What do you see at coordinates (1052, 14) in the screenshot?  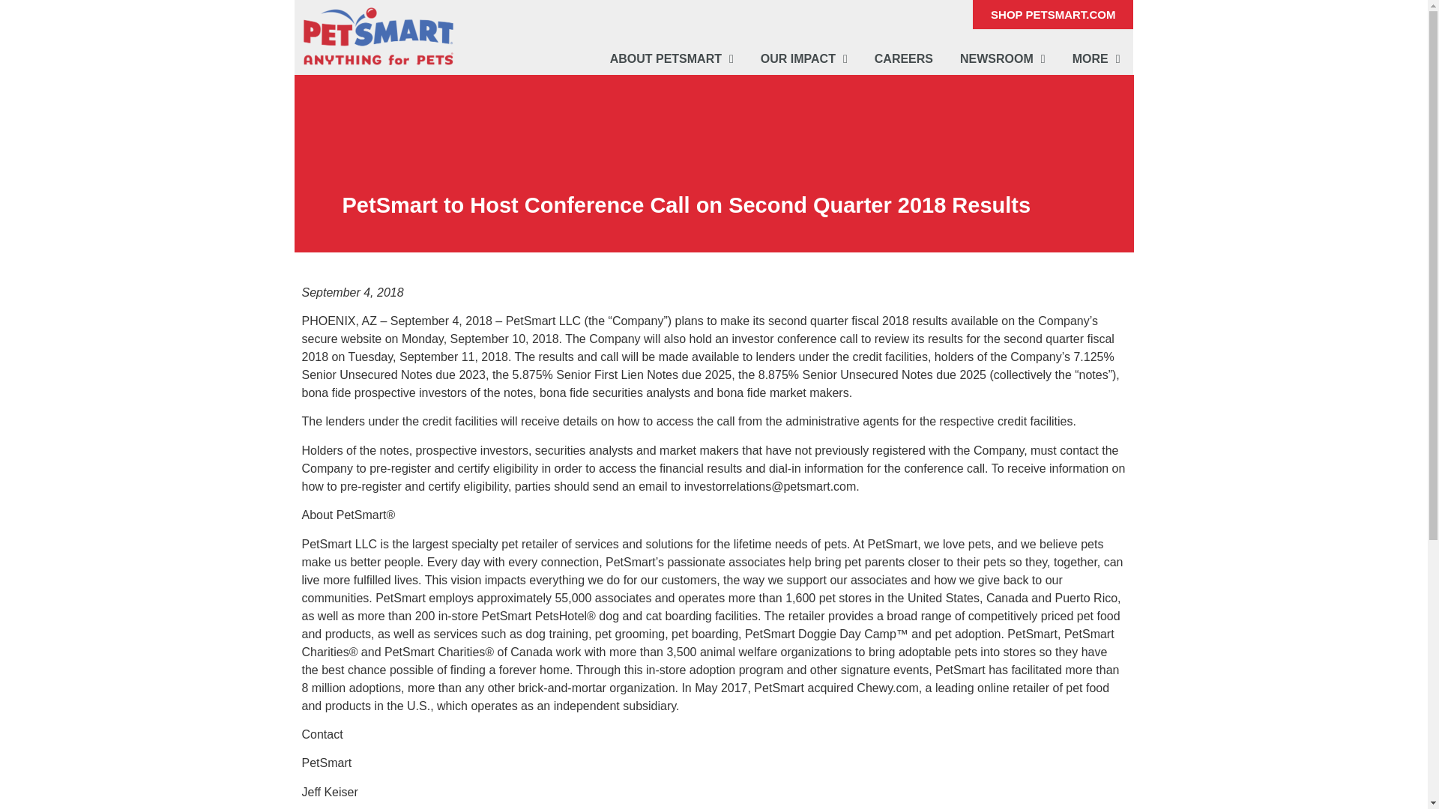 I see `SHOP PETSMART.COM` at bounding box center [1052, 14].